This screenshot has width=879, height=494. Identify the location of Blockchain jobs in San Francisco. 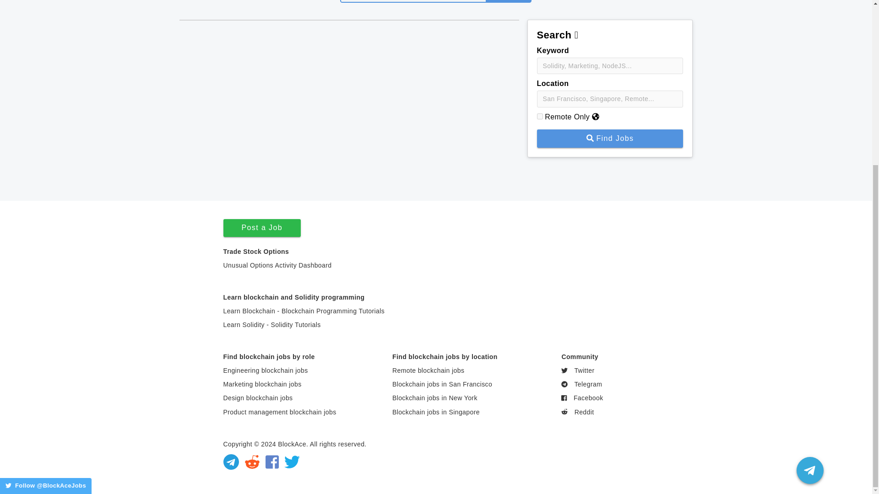
(442, 384).